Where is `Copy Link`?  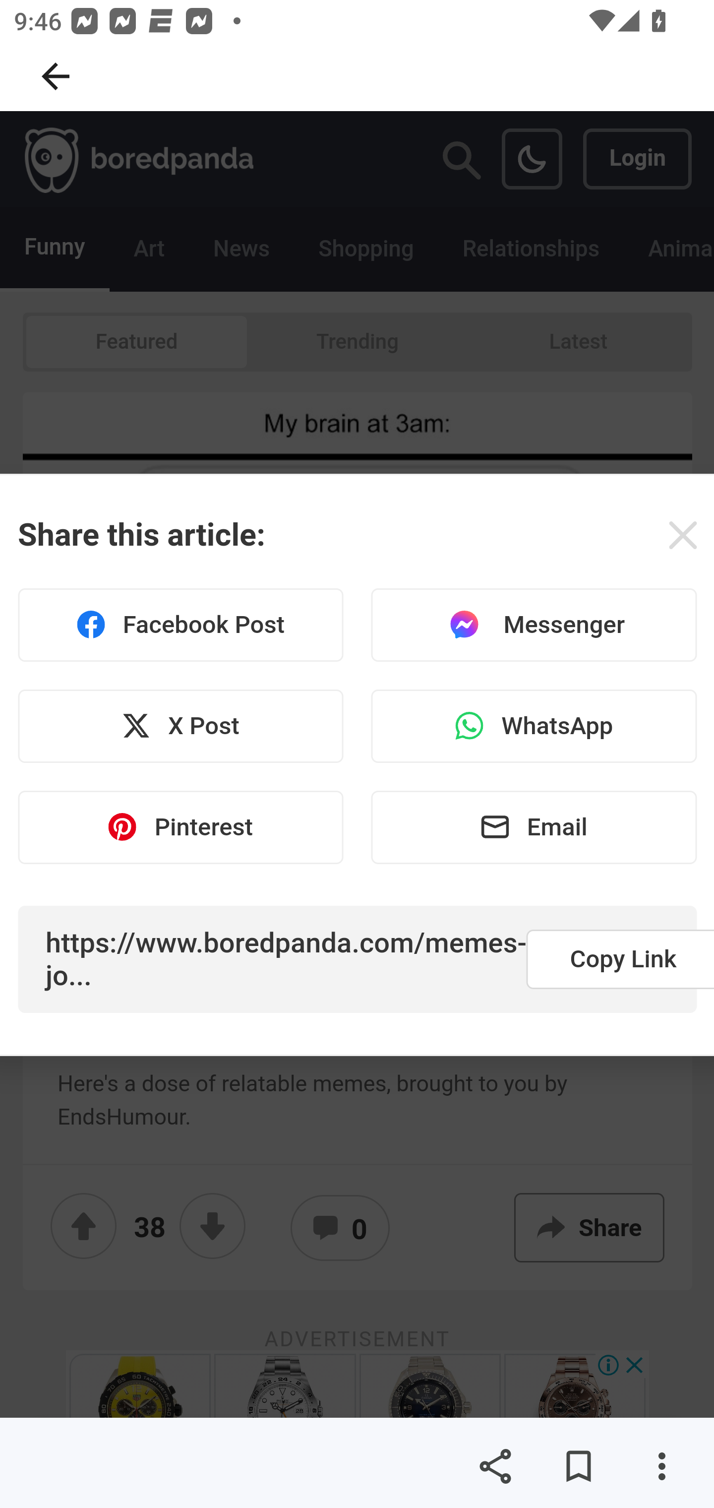
Copy Link is located at coordinates (620, 959).